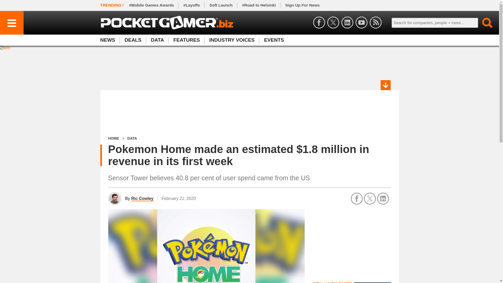  Describe the element at coordinates (187, 40) in the screenshot. I see `NEWS` at that location.